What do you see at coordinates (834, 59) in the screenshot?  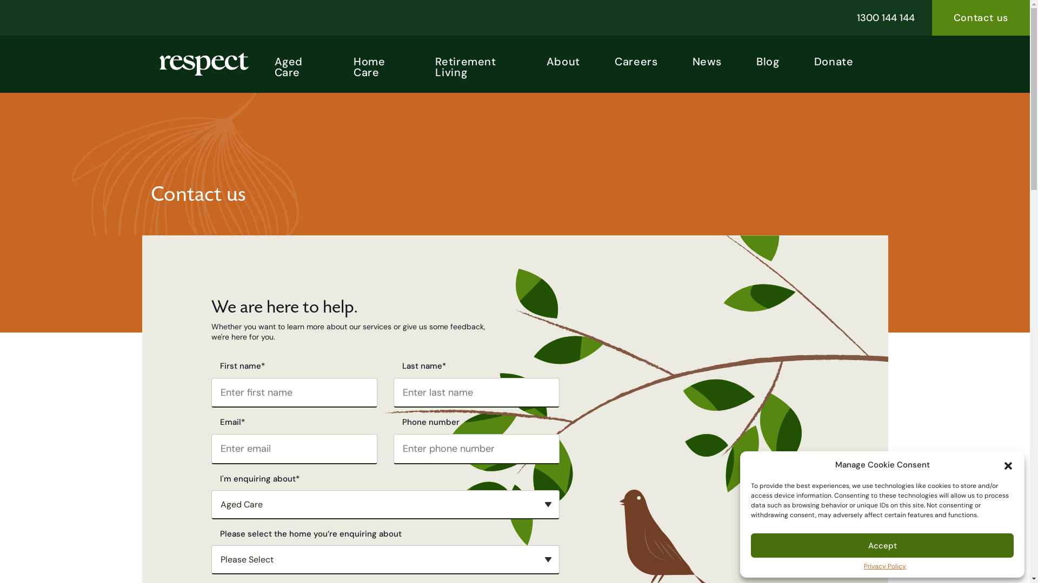 I see `Donate` at bounding box center [834, 59].